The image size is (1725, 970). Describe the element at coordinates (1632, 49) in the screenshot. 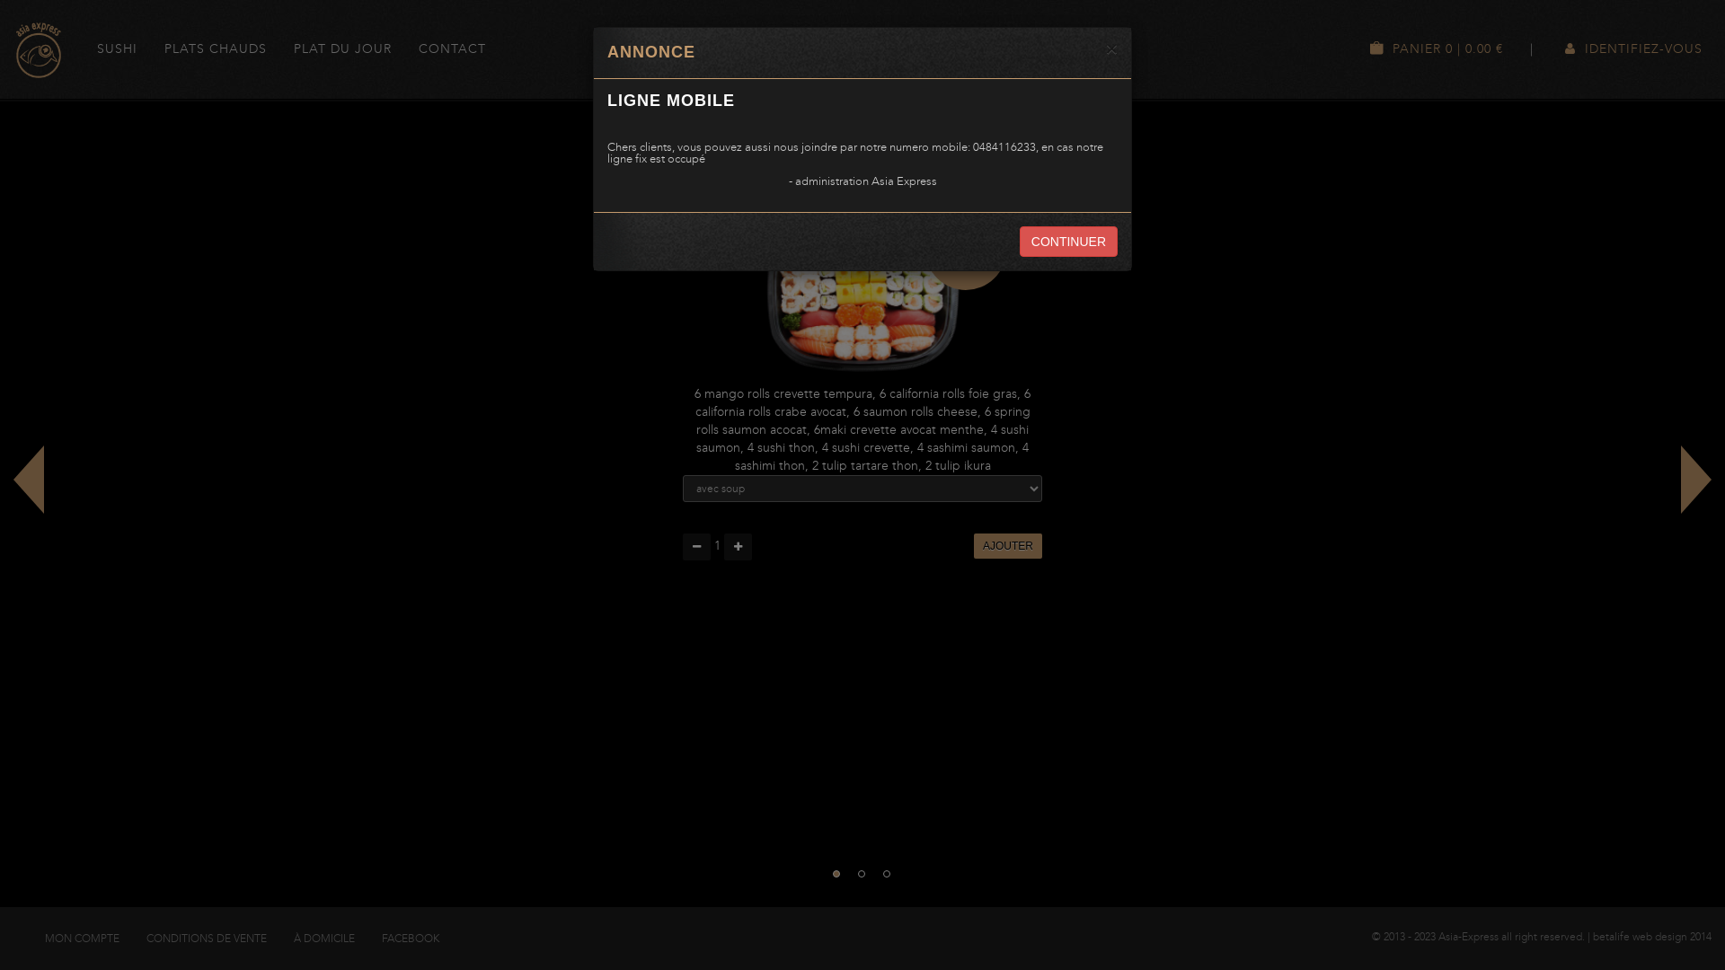

I see `   IDENTIFIEZ-VOUS` at that location.